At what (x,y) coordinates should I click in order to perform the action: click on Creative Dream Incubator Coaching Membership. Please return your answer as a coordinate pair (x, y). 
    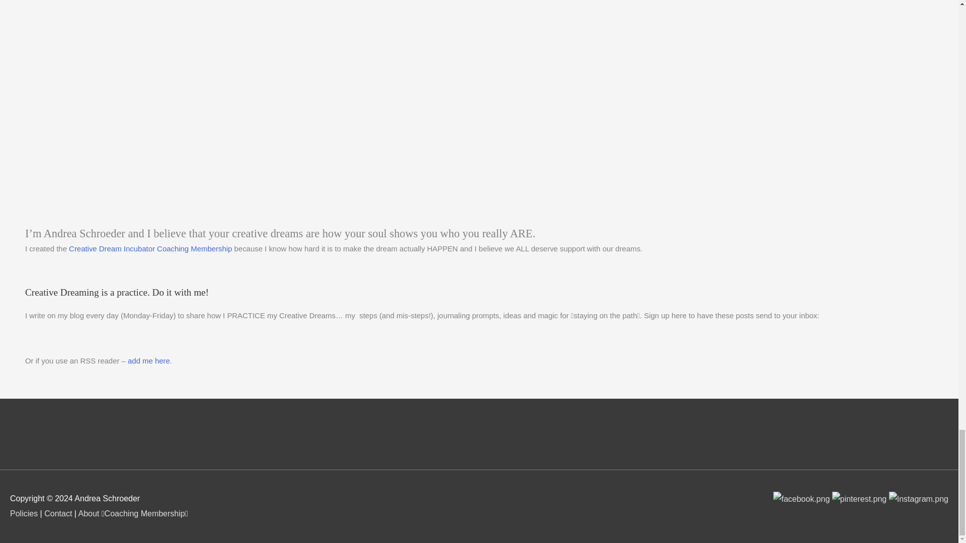
    Looking at the image, I should click on (150, 248).